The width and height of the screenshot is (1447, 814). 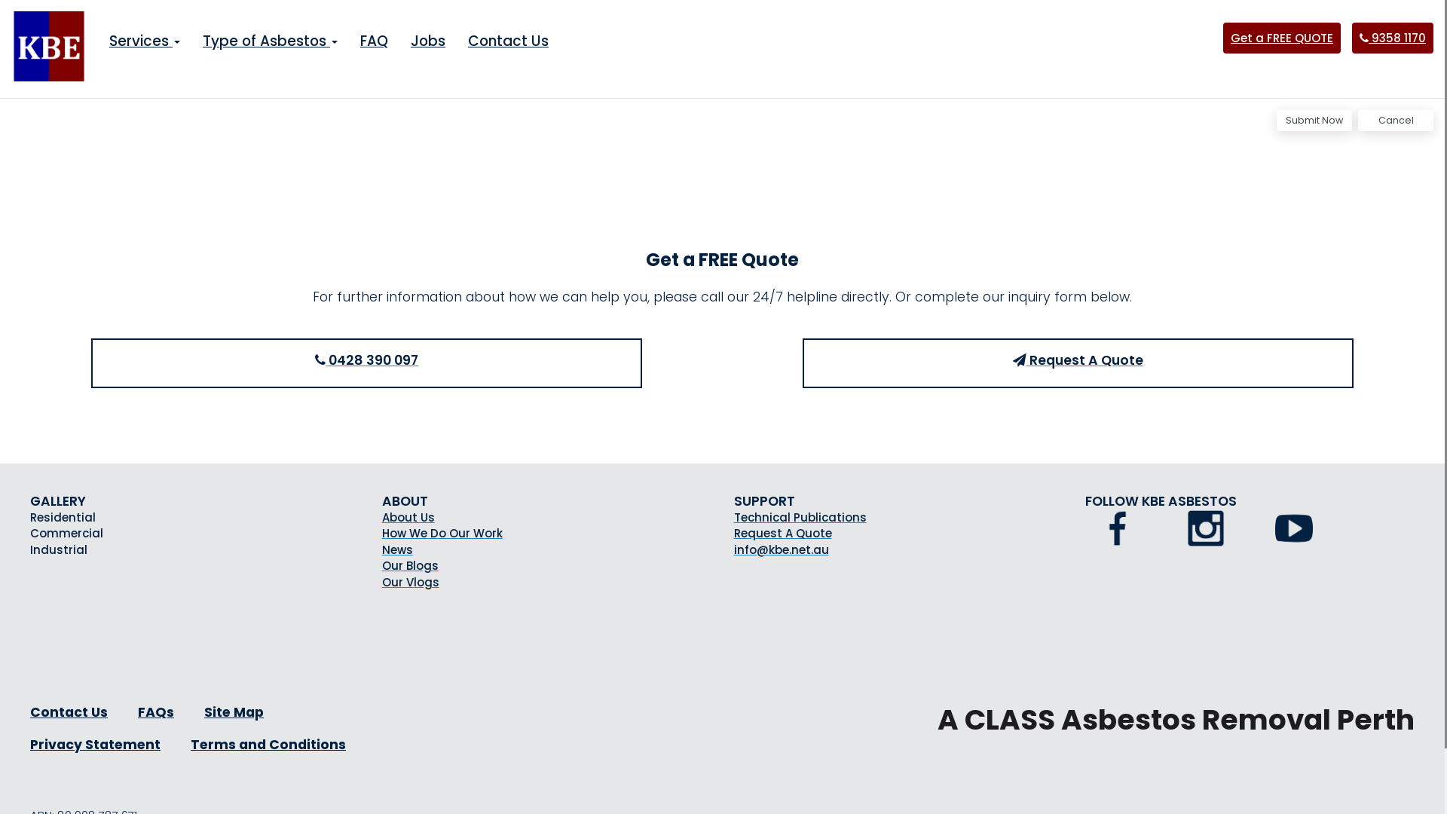 What do you see at coordinates (898, 534) in the screenshot?
I see `Request A Quote` at bounding box center [898, 534].